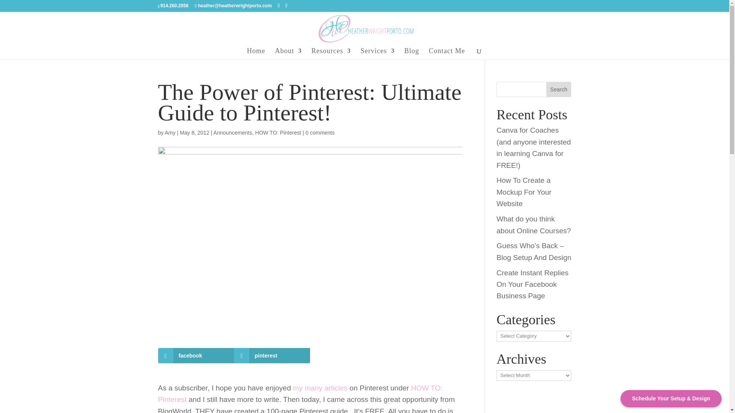 Image resolution: width=735 pixels, height=413 pixels. What do you see at coordinates (170, 133) in the screenshot?
I see `Posts by Amy` at bounding box center [170, 133].